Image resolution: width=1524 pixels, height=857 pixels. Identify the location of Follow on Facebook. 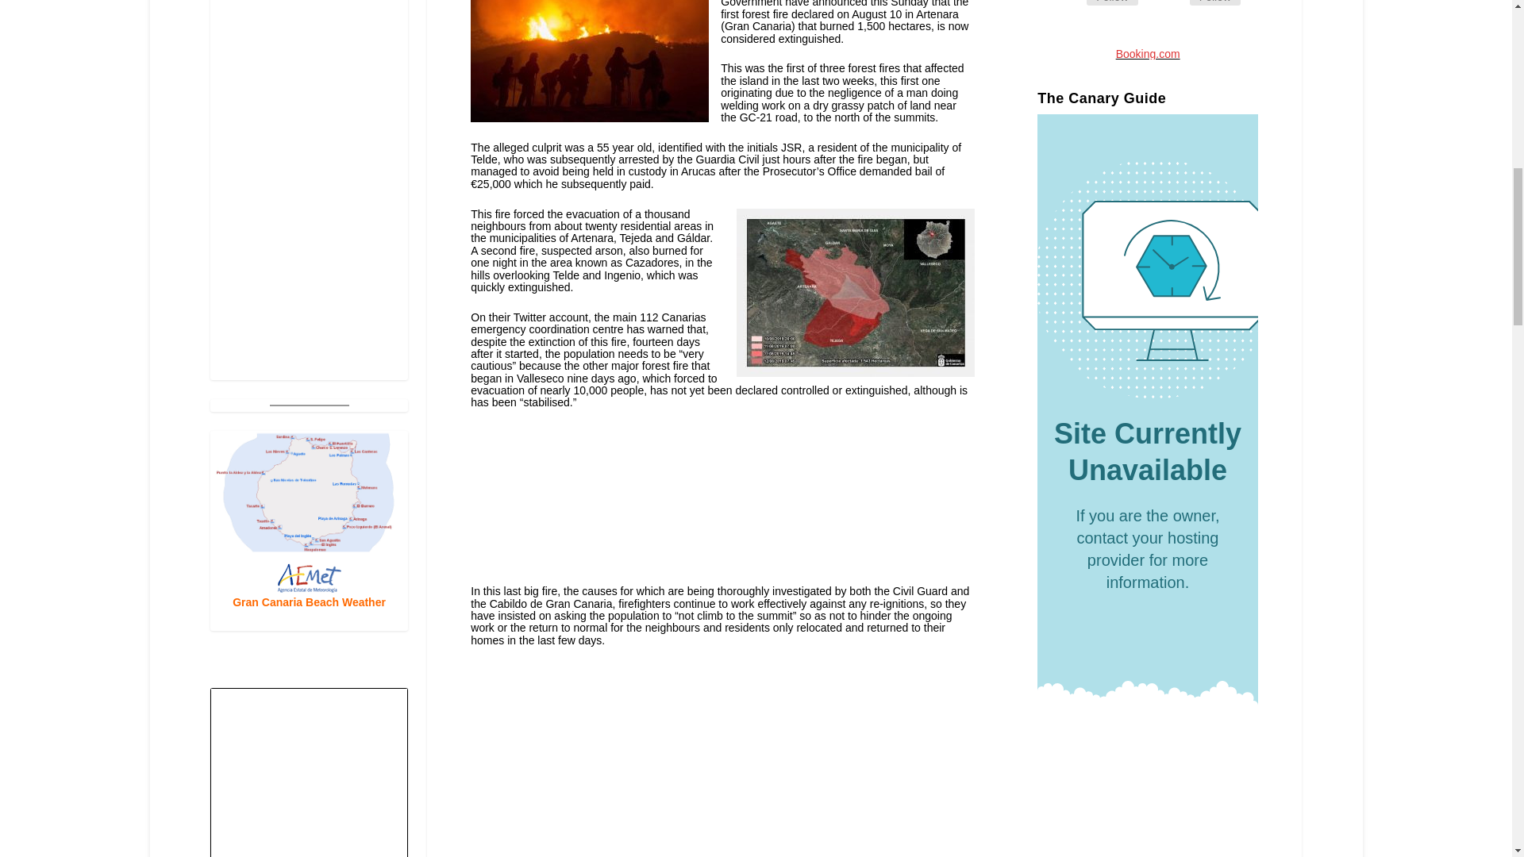
(1067, 5).